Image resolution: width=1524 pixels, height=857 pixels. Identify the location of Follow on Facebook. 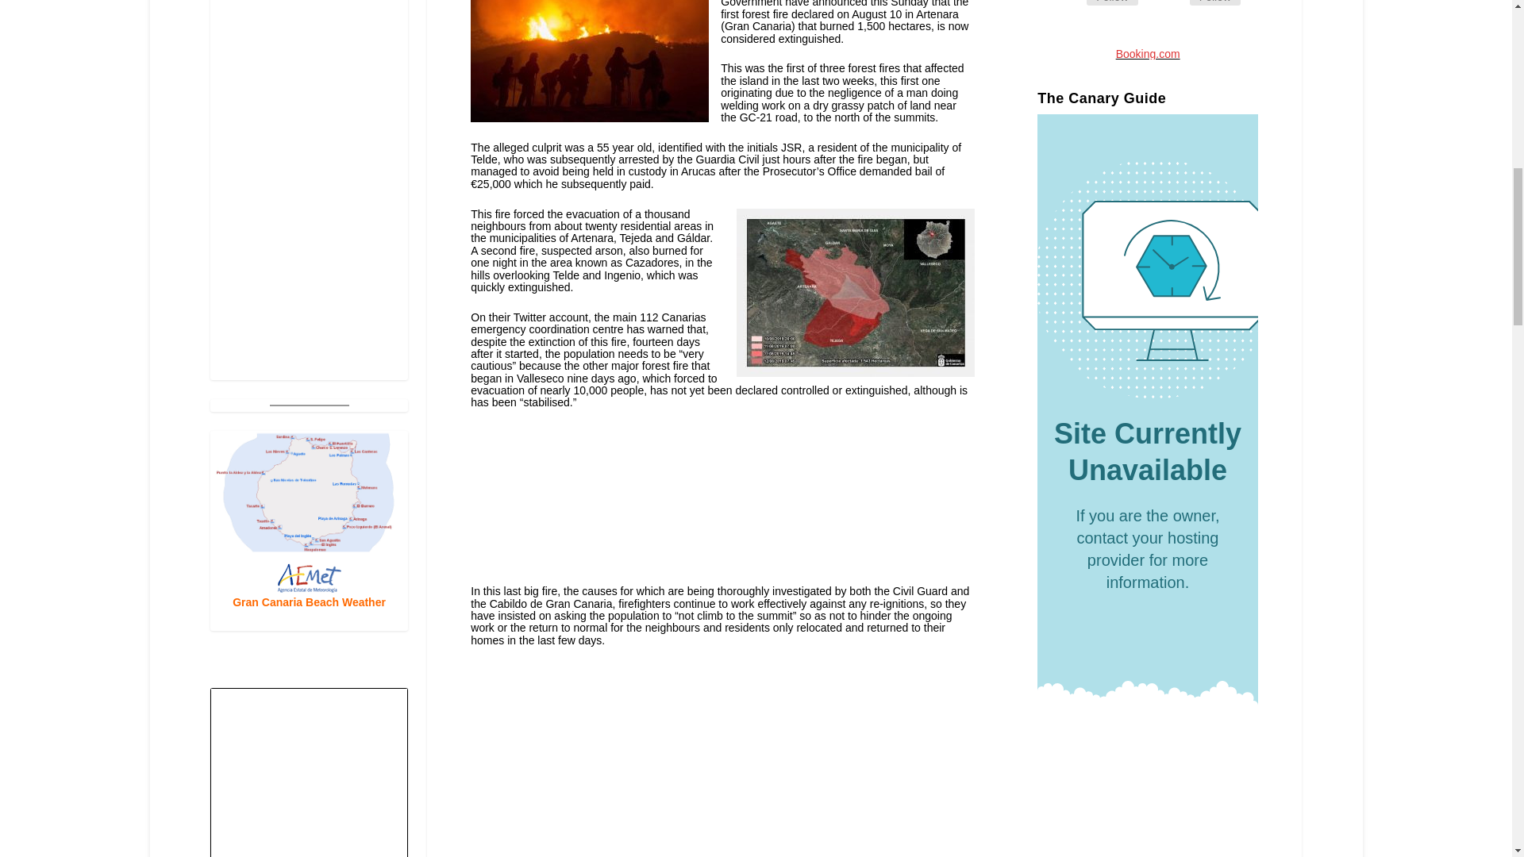
(1067, 5).